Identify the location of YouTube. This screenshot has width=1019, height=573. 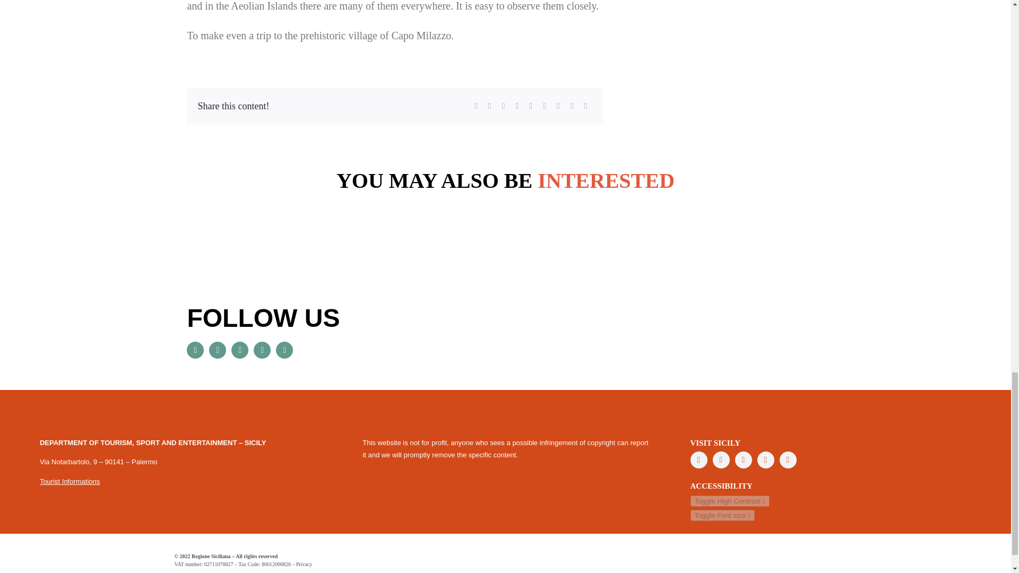
(240, 350).